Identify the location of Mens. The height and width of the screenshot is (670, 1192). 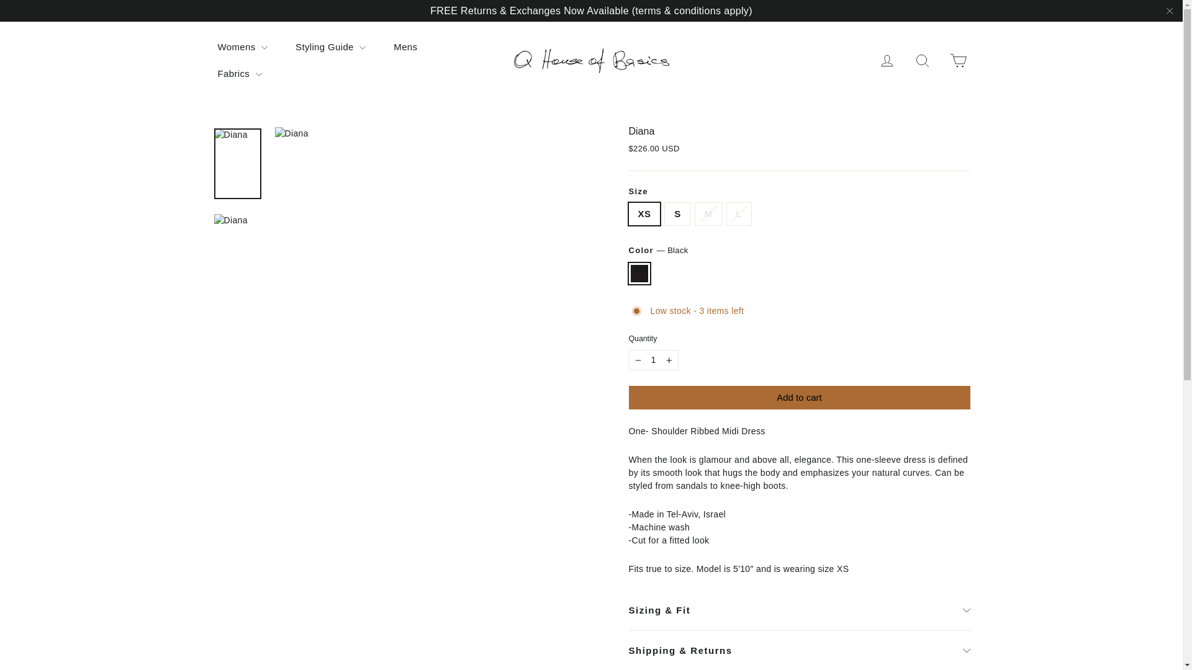
(405, 47).